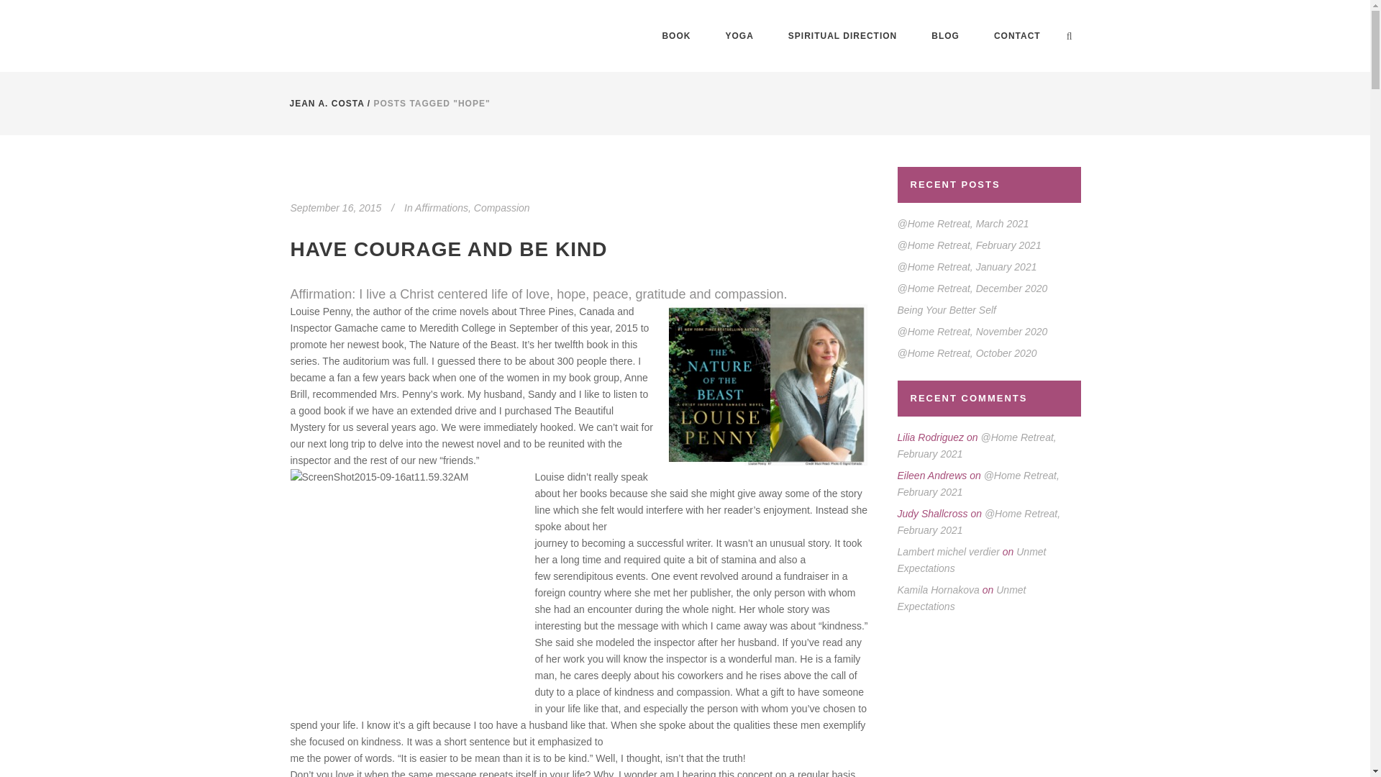 Image resolution: width=1381 pixels, height=777 pixels. What do you see at coordinates (442, 207) in the screenshot?
I see `Affirmations` at bounding box center [442, 207].